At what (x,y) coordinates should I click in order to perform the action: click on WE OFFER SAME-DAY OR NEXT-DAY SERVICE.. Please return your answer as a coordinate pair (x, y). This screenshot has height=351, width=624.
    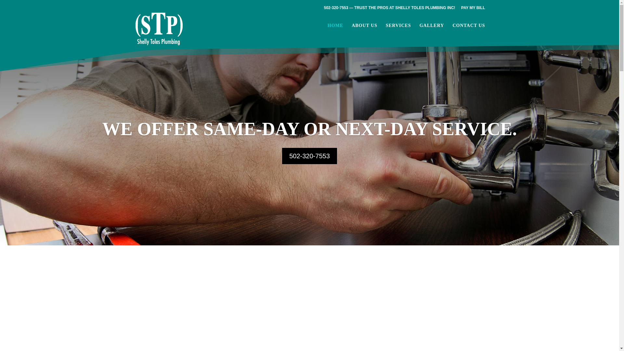
    Looking at the image, I should click on (309, 147).